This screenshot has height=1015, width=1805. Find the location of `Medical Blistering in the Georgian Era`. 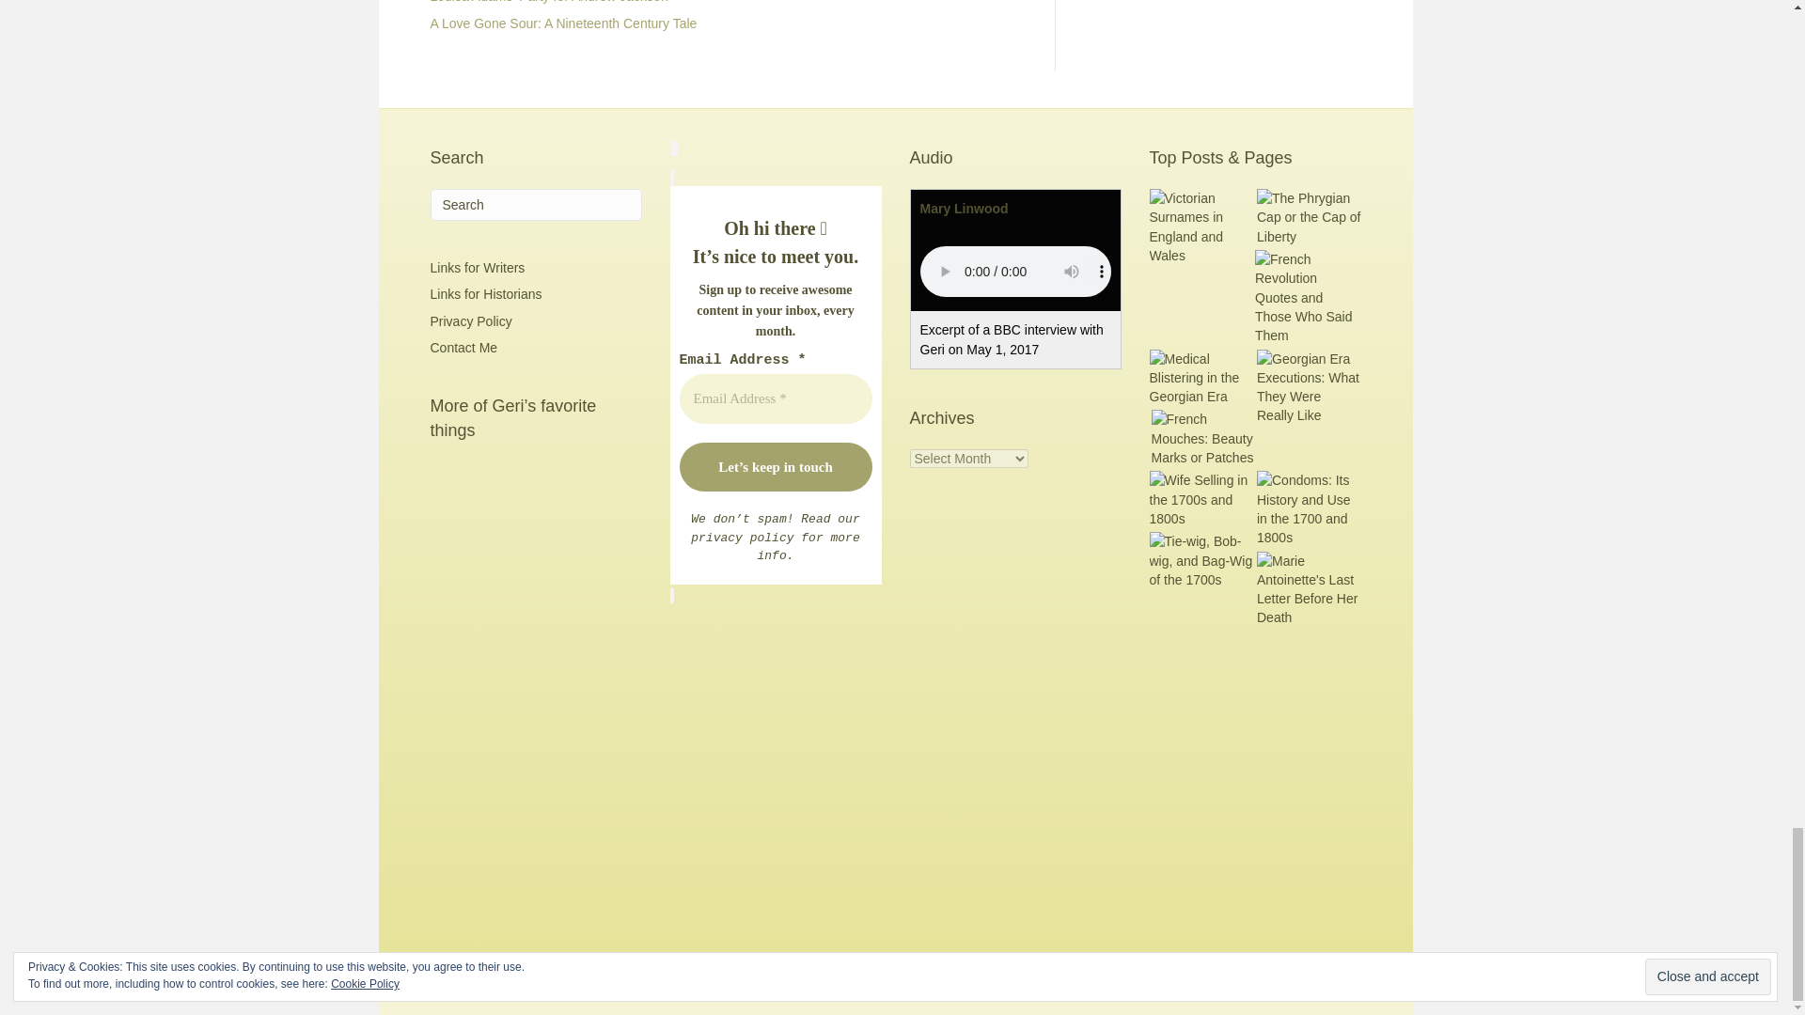

Medical Blistering in the Georgian Era is located at coordinates (1200, 378).